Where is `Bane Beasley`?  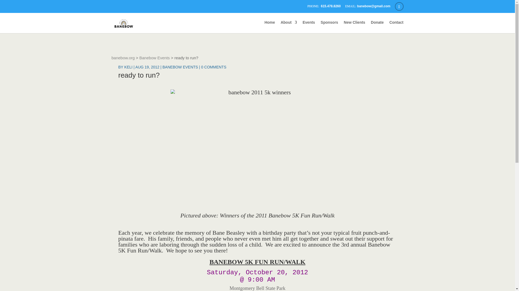
Bane Beasley is located at coordinates (229, 233).